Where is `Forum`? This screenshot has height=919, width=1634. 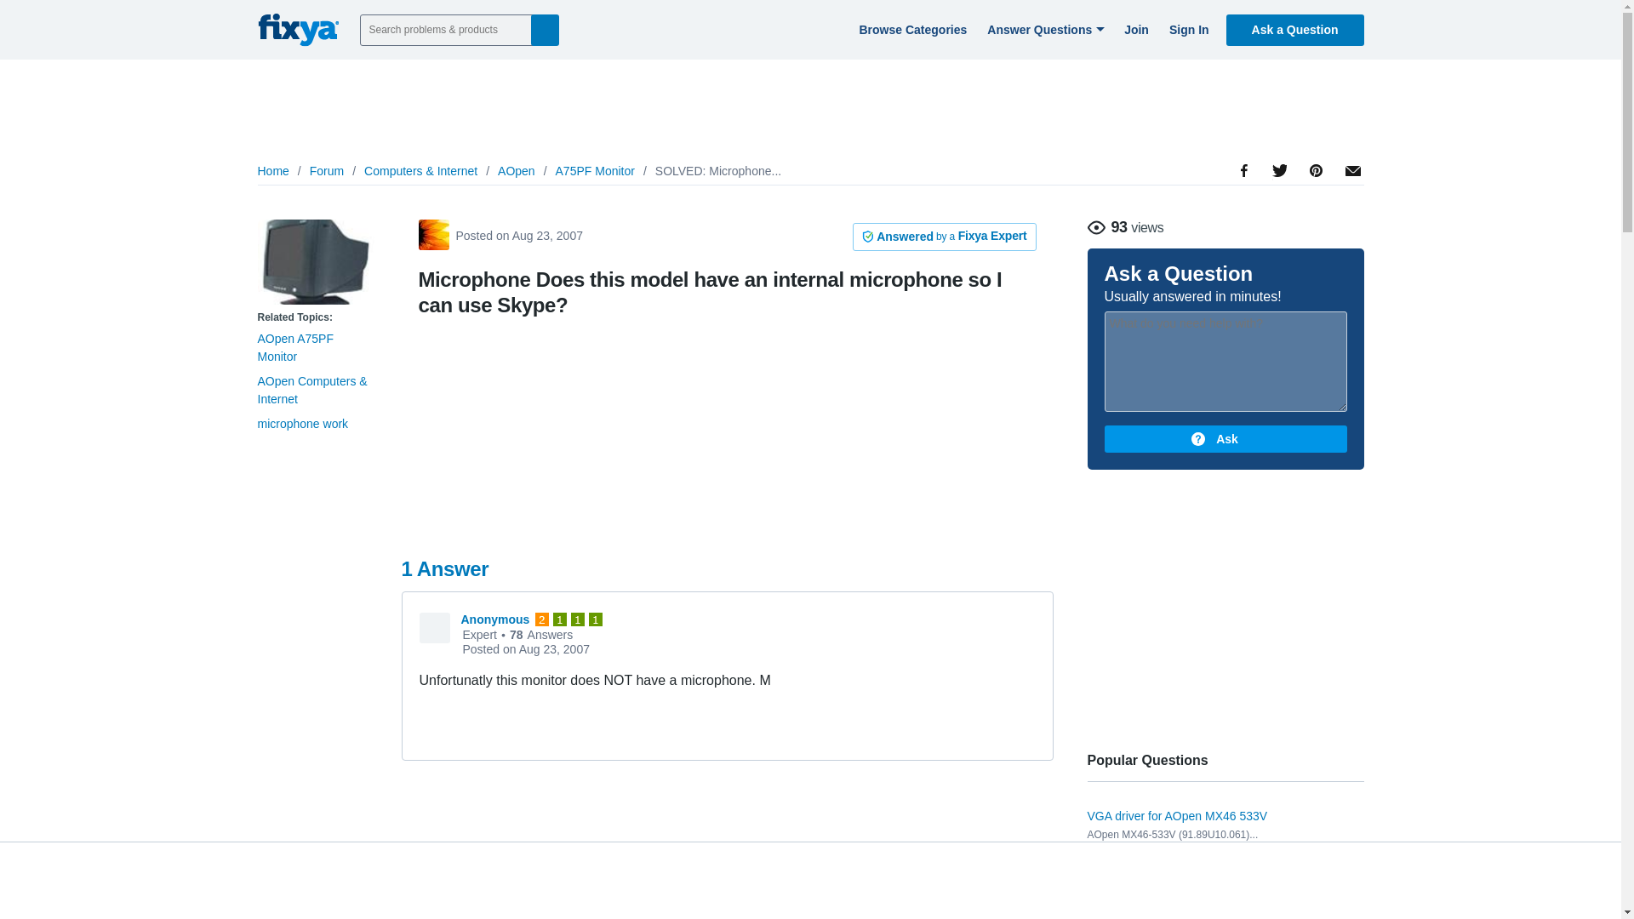 Forum is located at coordinates (327, 171).